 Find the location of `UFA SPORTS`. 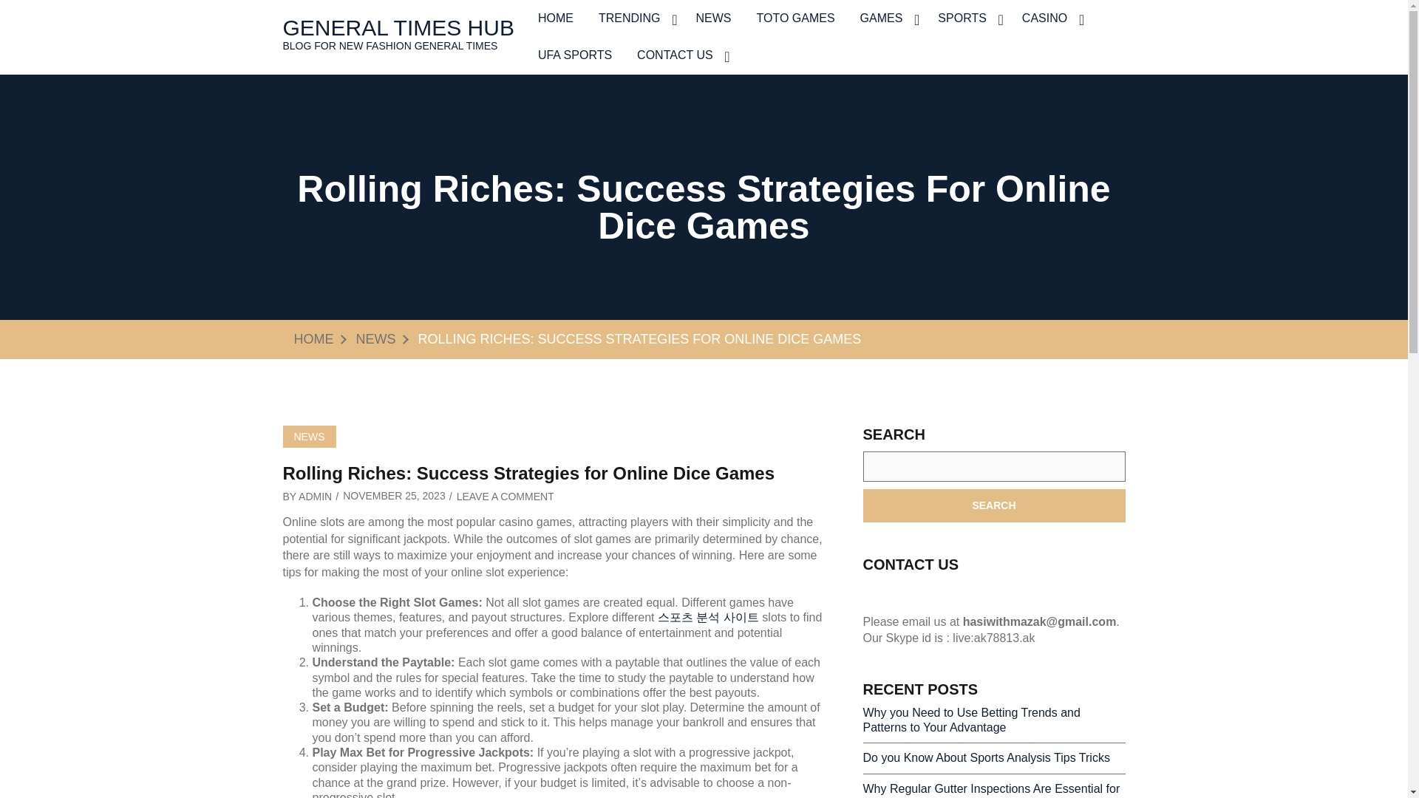

UFA SPORTS is located at coordinates (574, 55).